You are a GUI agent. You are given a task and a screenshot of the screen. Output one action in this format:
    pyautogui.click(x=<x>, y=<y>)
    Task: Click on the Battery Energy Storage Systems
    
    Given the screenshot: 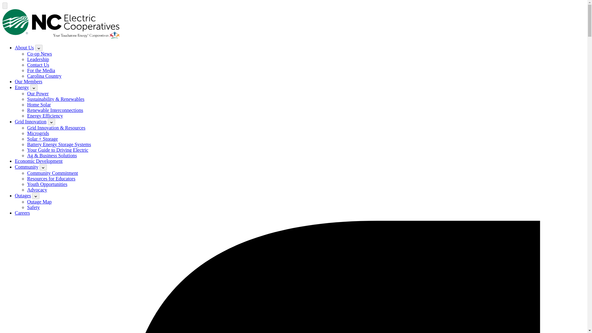 What is the action you would take?
    pyautogui.click(x=59, y=144)
    